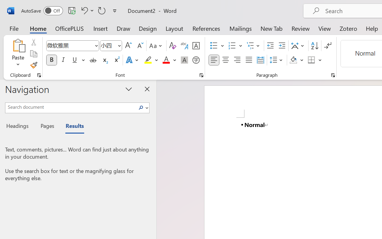 Image resolution: width=382 pixels, height=239 pixels. I want to click on File Tab, so click(14, 28).